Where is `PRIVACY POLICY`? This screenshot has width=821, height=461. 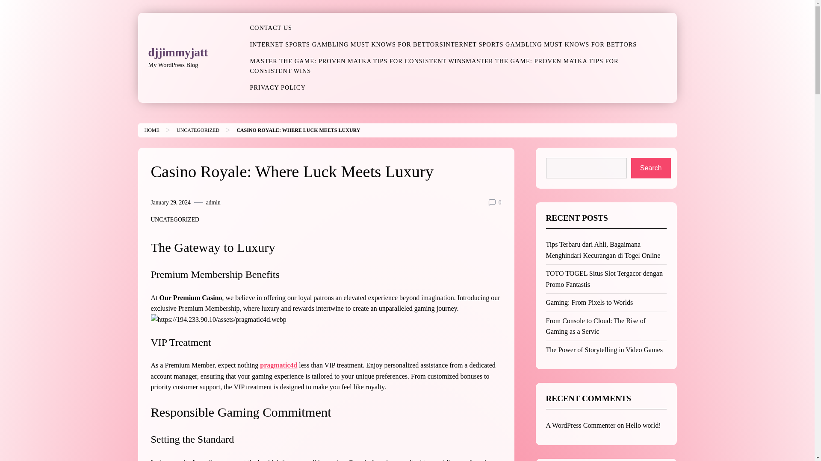 PRIVACY POLICY is located at coordinates (277, 87).